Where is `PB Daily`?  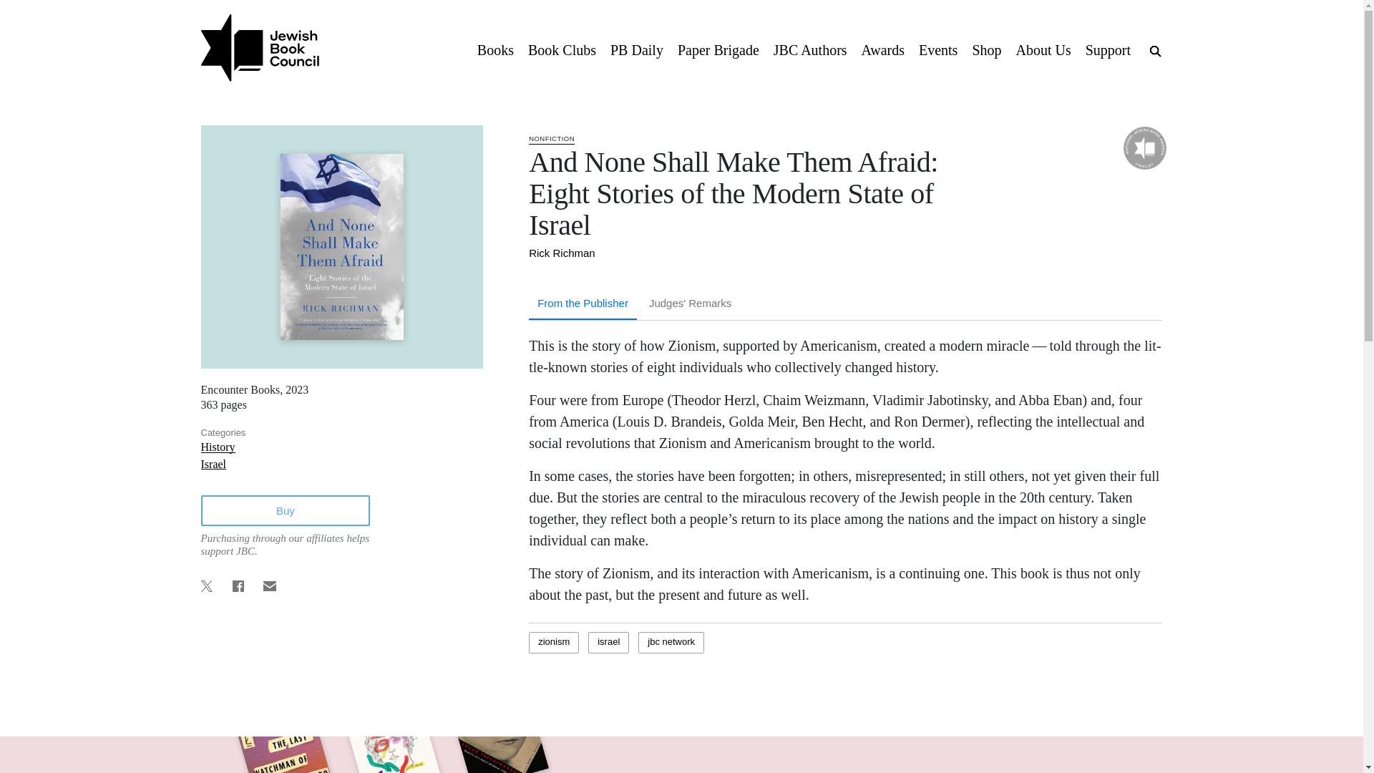 PB Daily is located at coordinates (636, 49).